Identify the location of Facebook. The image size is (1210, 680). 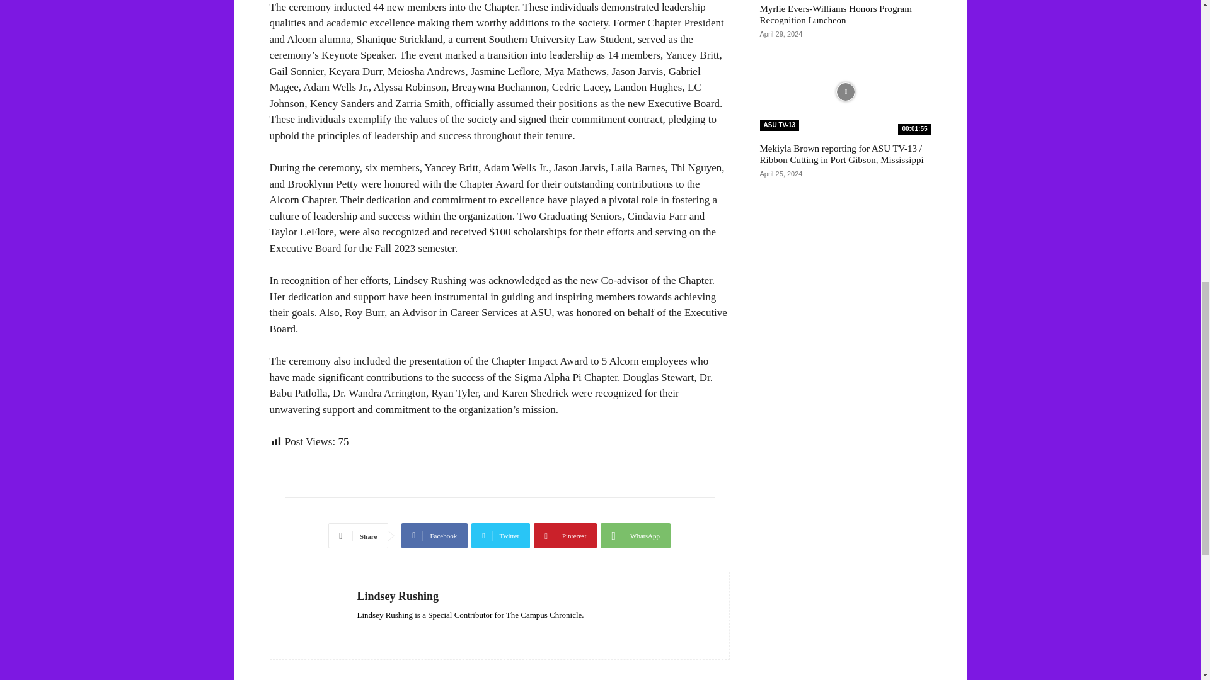
(434, 535).